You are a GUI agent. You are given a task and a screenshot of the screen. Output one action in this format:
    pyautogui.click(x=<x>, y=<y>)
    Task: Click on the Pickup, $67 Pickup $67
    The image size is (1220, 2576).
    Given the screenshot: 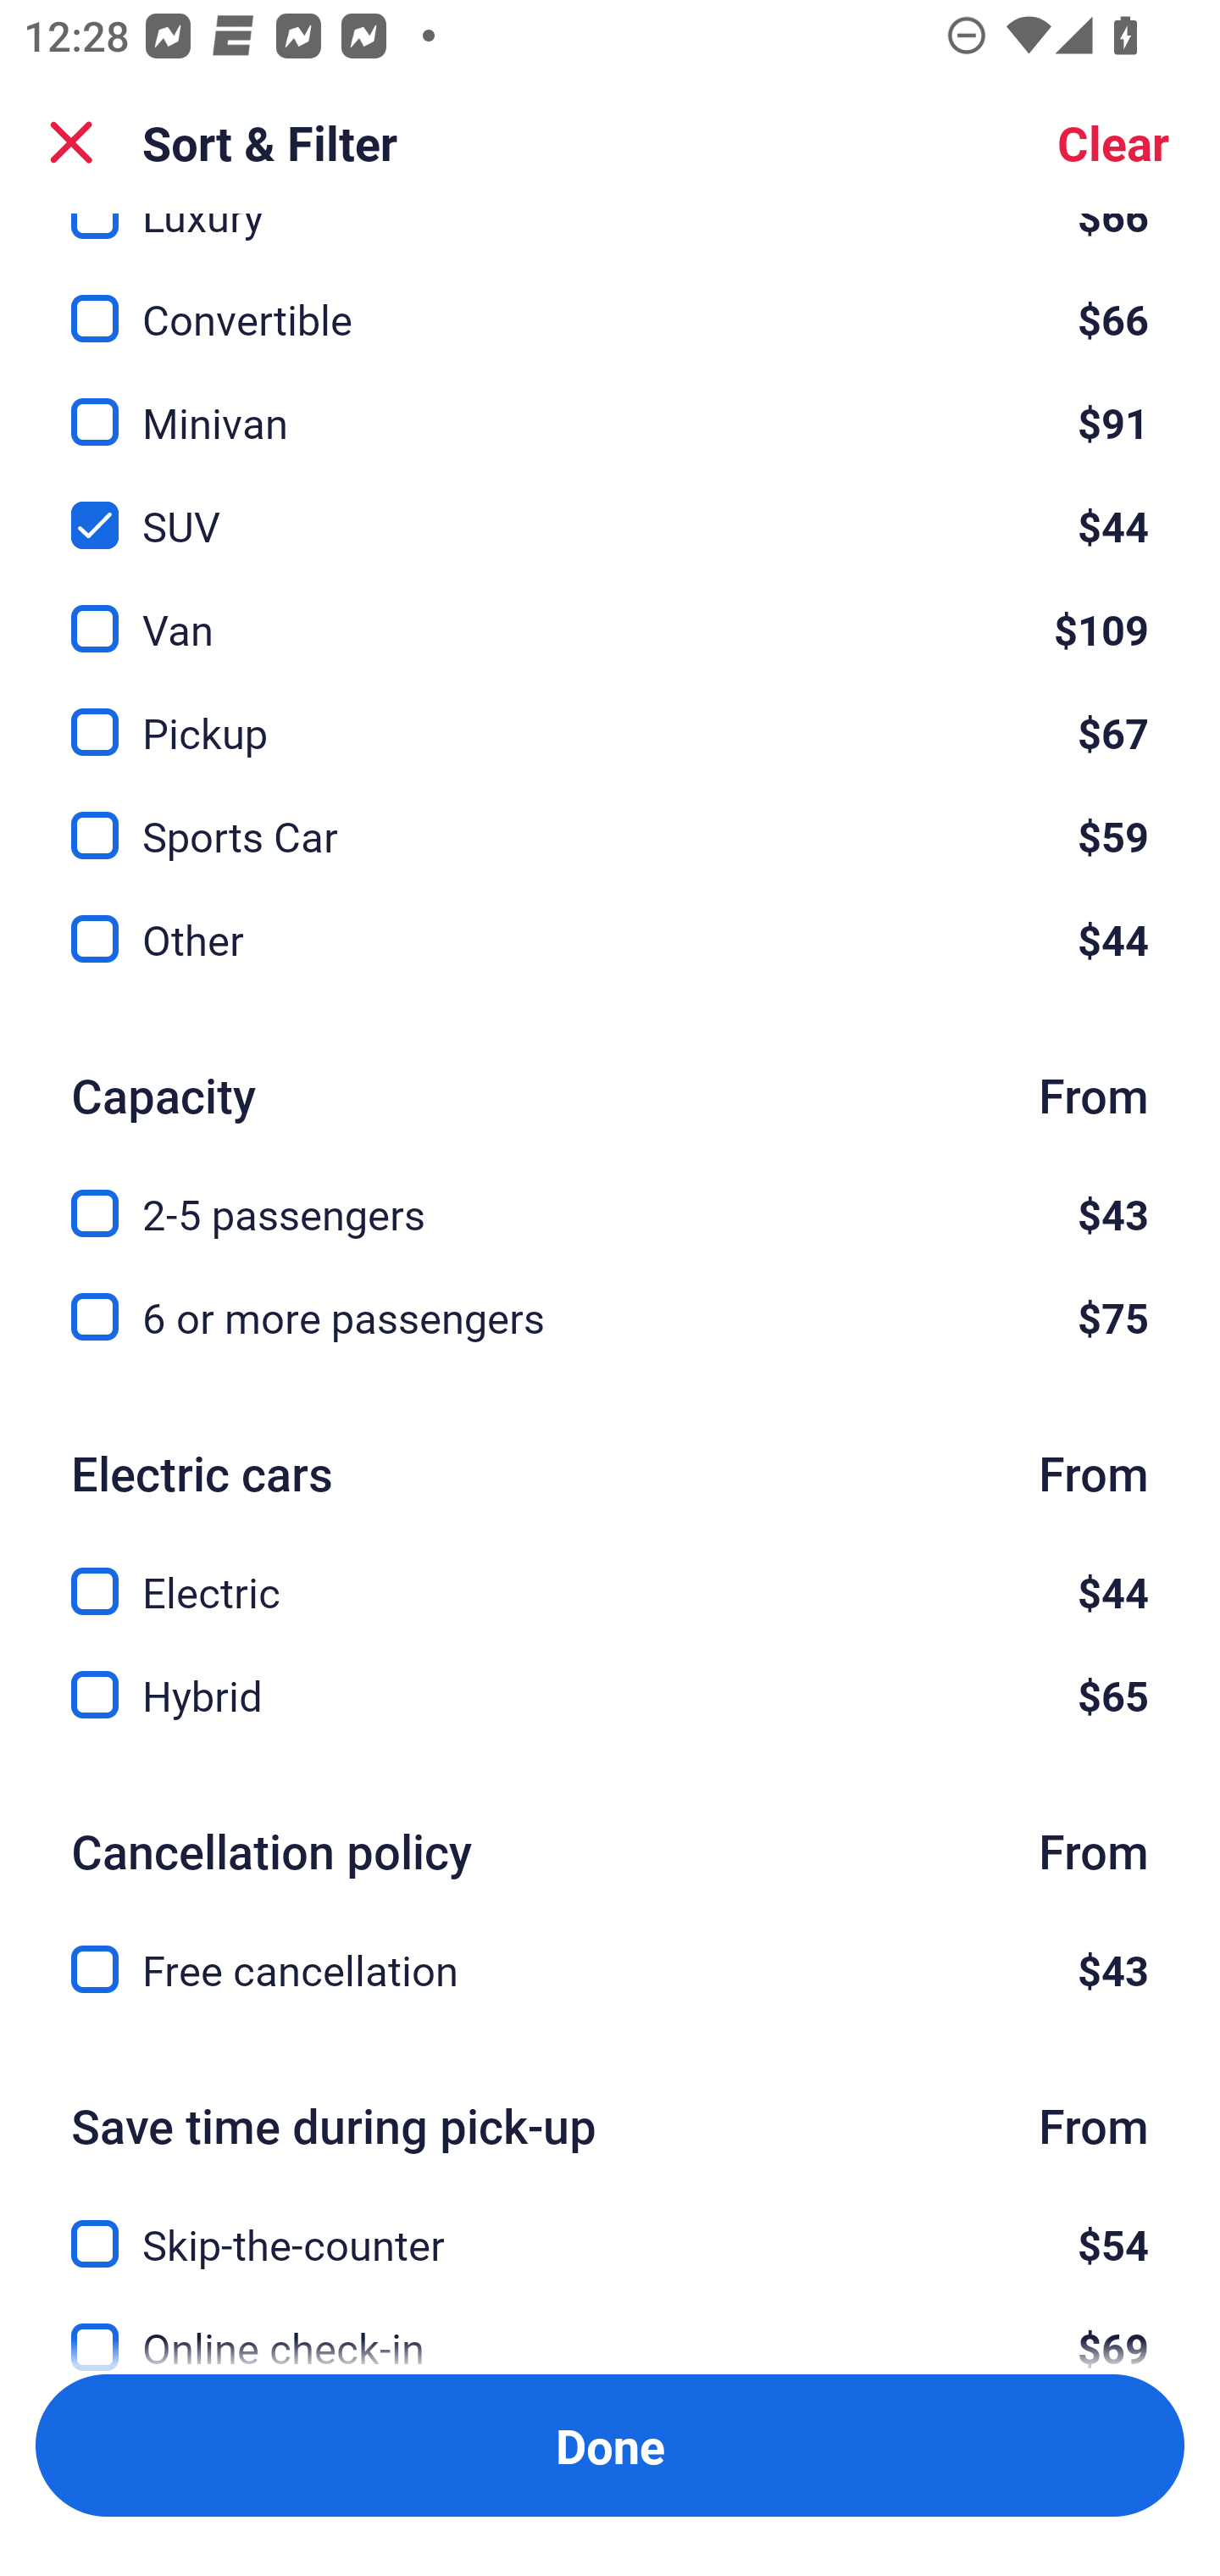 What is the action you would take?
    pyautogui.click(x=610, y=713)
    